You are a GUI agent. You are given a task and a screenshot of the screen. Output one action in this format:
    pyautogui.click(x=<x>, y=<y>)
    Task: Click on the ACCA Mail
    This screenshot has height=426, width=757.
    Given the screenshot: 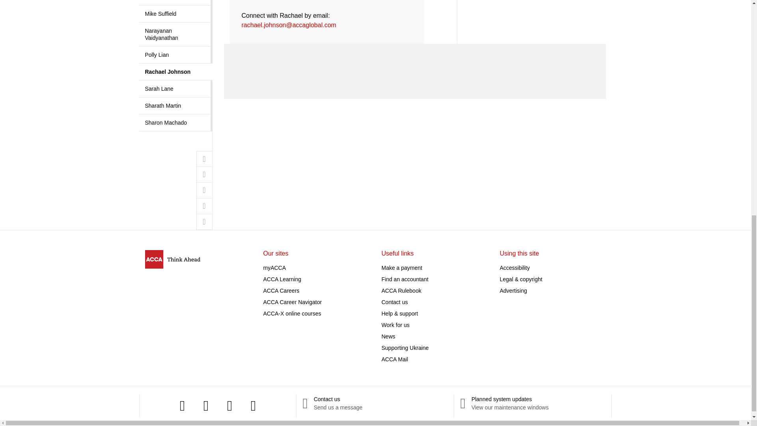 What is the action you would take?
    pyautogui.click(x=395, y=359)
    